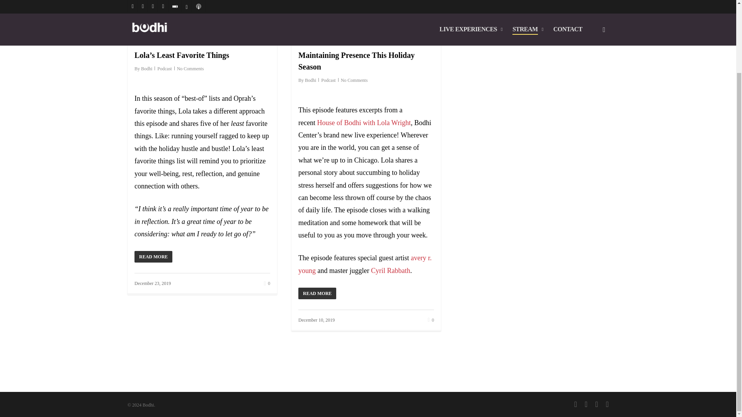 The width and height of the screenshot is (742, 417). What do you see at coordinates (146, 68) in the screenshot?
I see `Posts by Bodhi` at bounding box center [146, 68].